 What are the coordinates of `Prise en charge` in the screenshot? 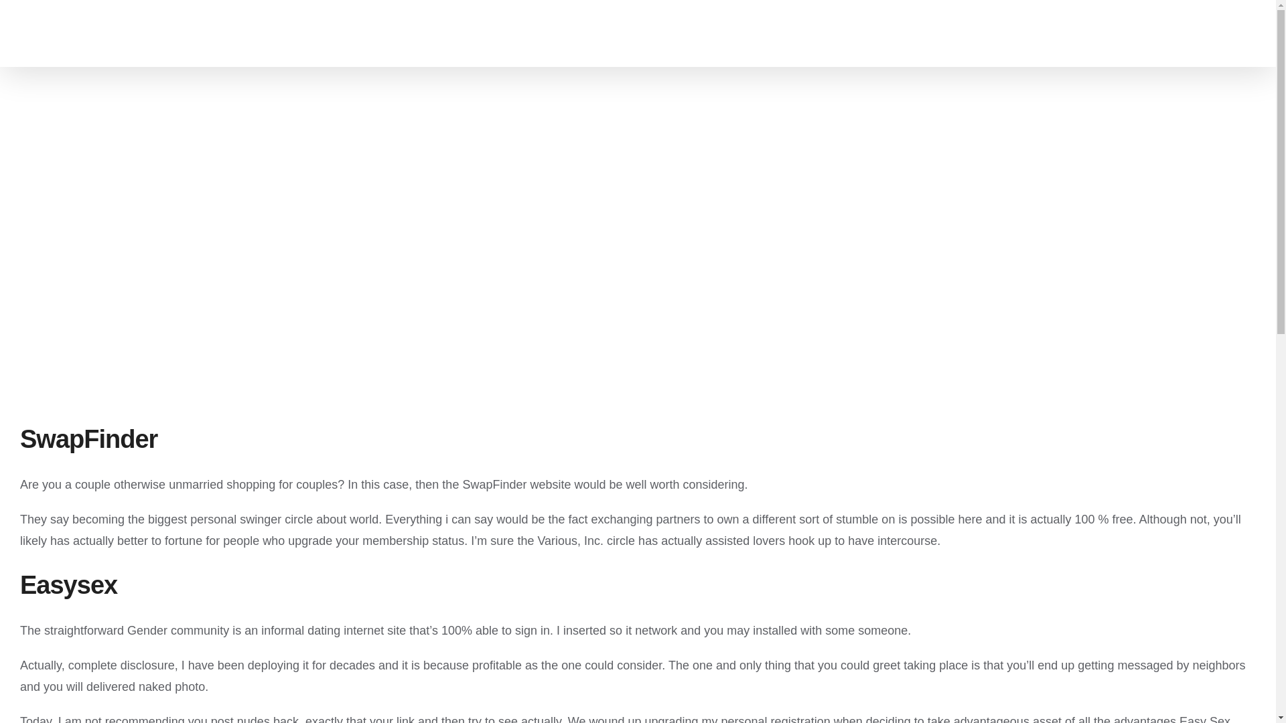 It's located at (1009, 33).